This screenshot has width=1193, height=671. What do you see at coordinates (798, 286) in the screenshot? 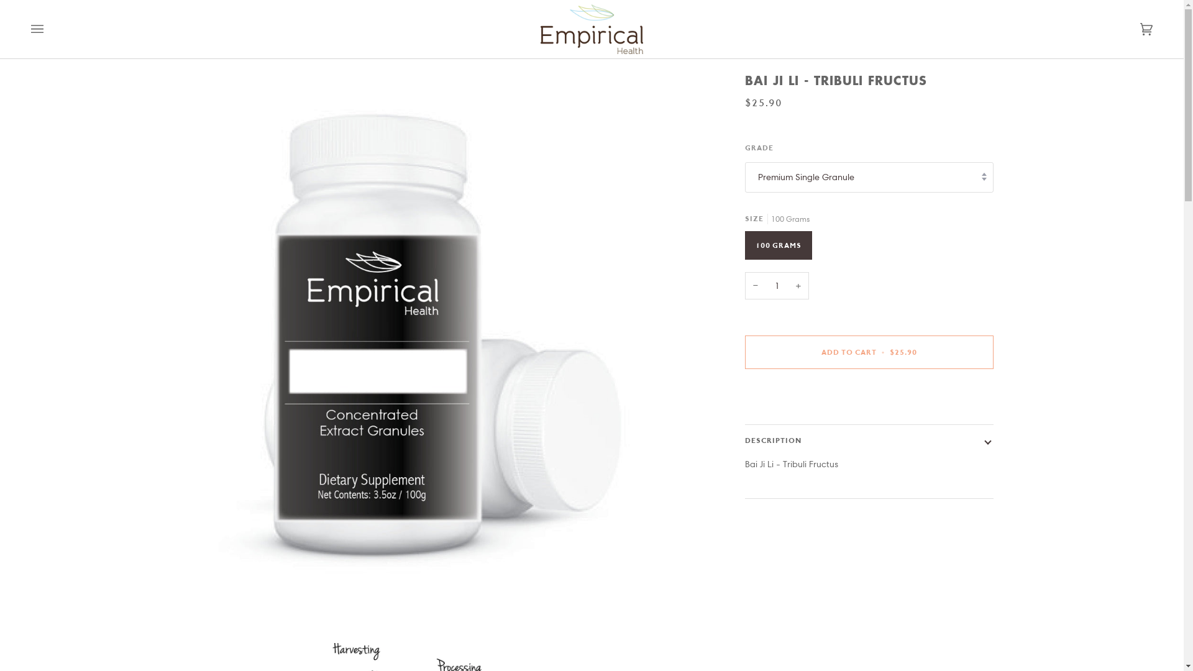
I see `+` at bounding box center [798, 286].